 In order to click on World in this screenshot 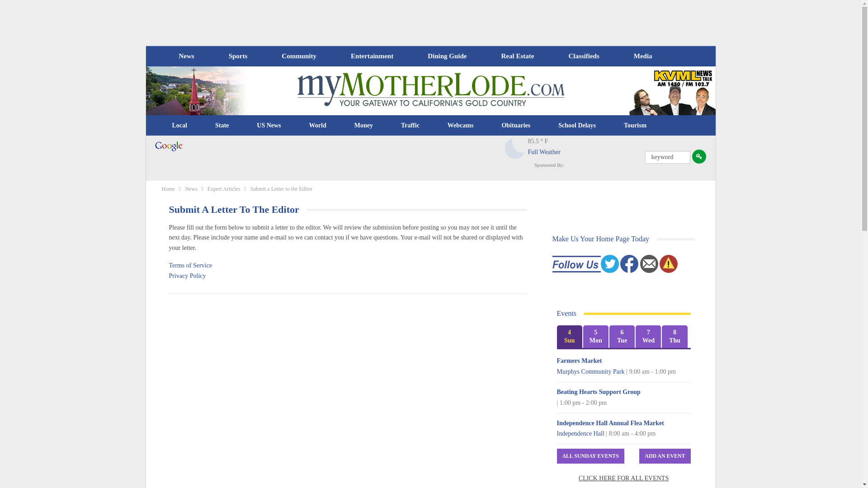, I will do `click(317, 126)`.